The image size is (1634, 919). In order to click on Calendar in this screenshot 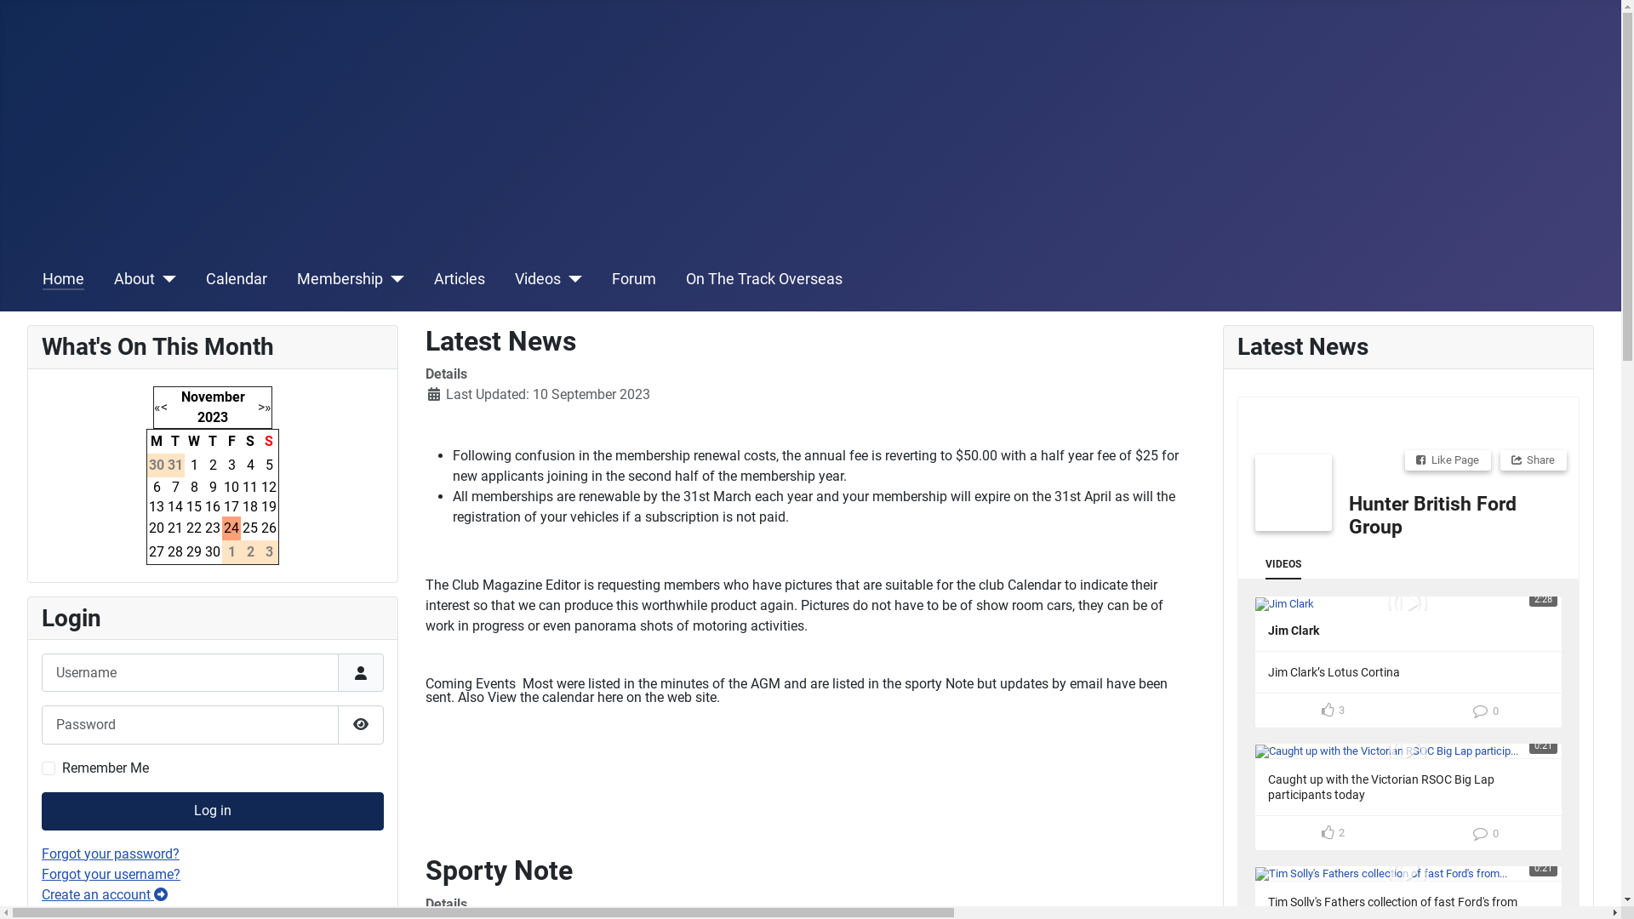, I will do `click(237, 279)`.